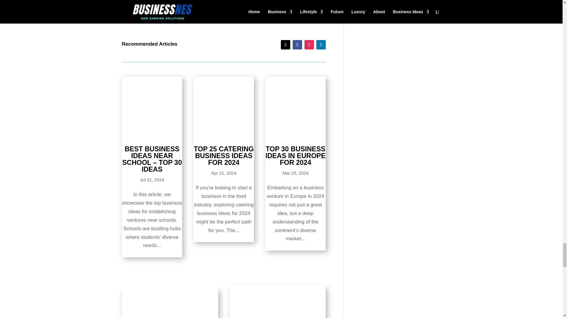 The width and height of the screenshot is (567, 318). I want to click on Follow on LinkedIn, so click(321, 45).